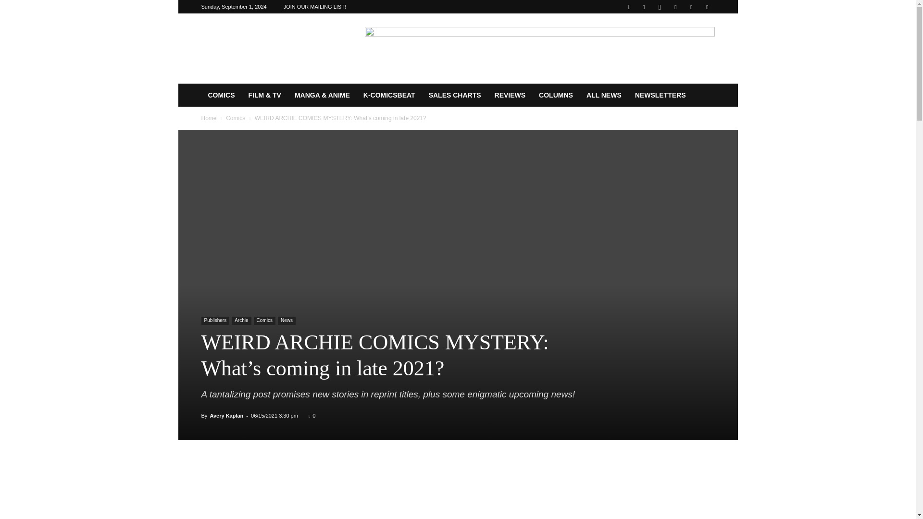 Image resolution: width=923 pixels, height=519 pixels. What do you see at coordinates (691, 7) in the screenshot?
I see `Twitter` at bounding box center [691, 7].